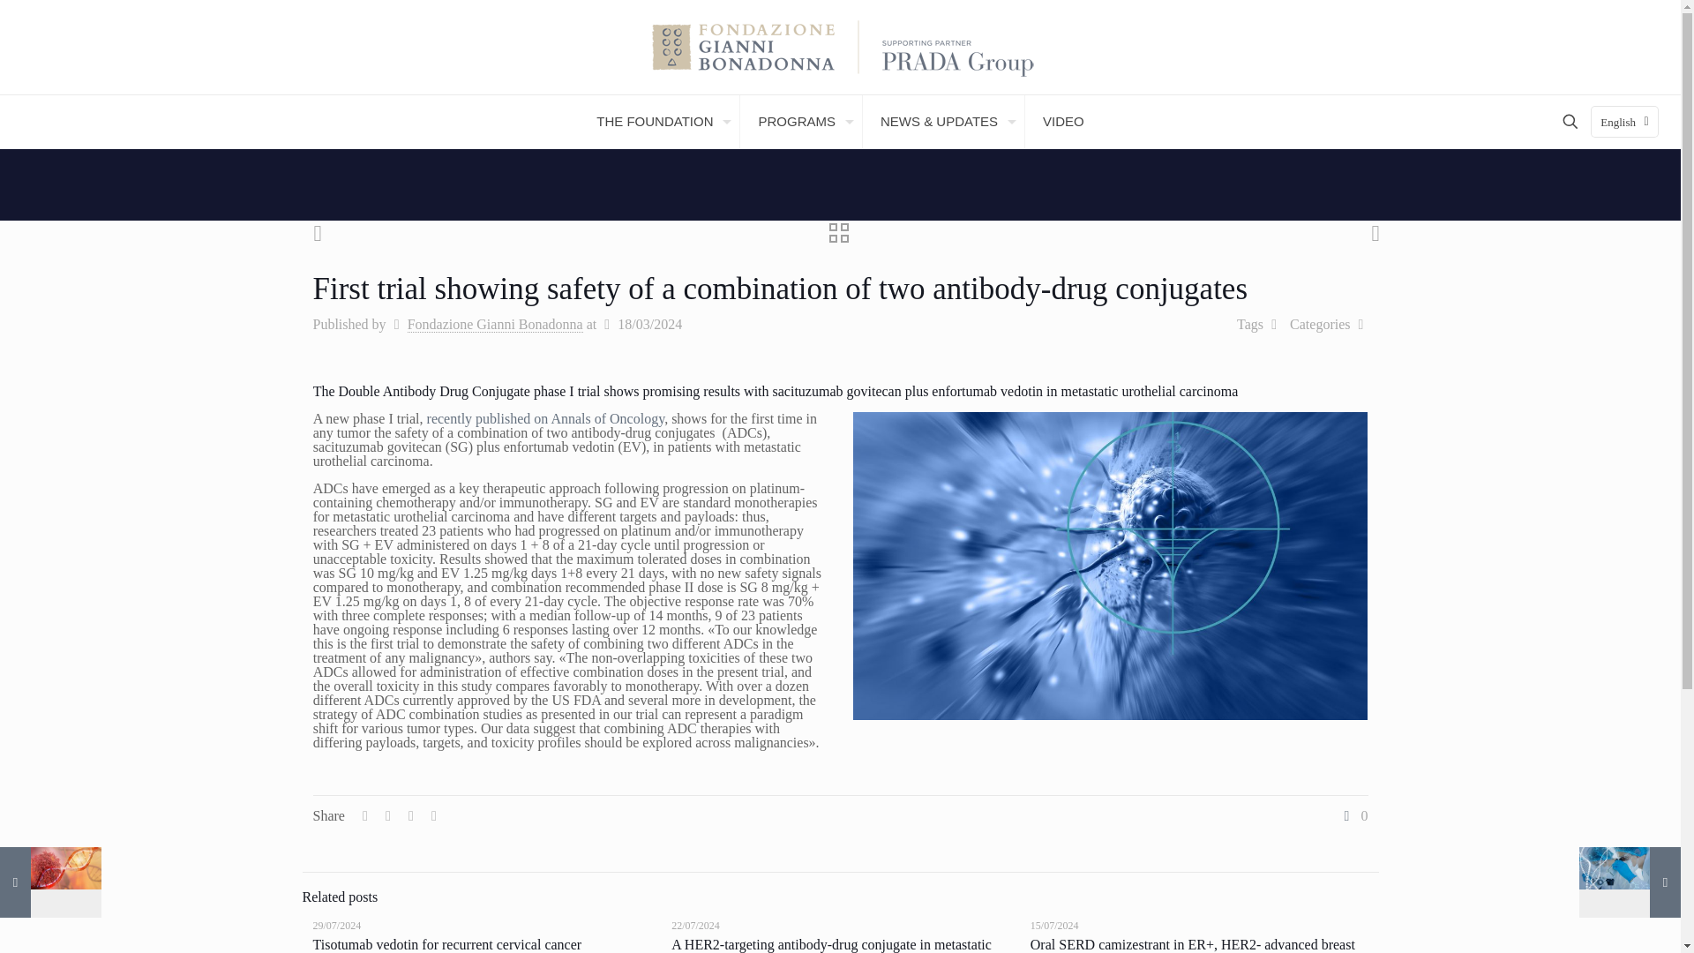  What do you see at coordinates (495, 324) in the screenshot?
I see `Fondazione Gianni Bonadonna` at bounding box center [495, 324].